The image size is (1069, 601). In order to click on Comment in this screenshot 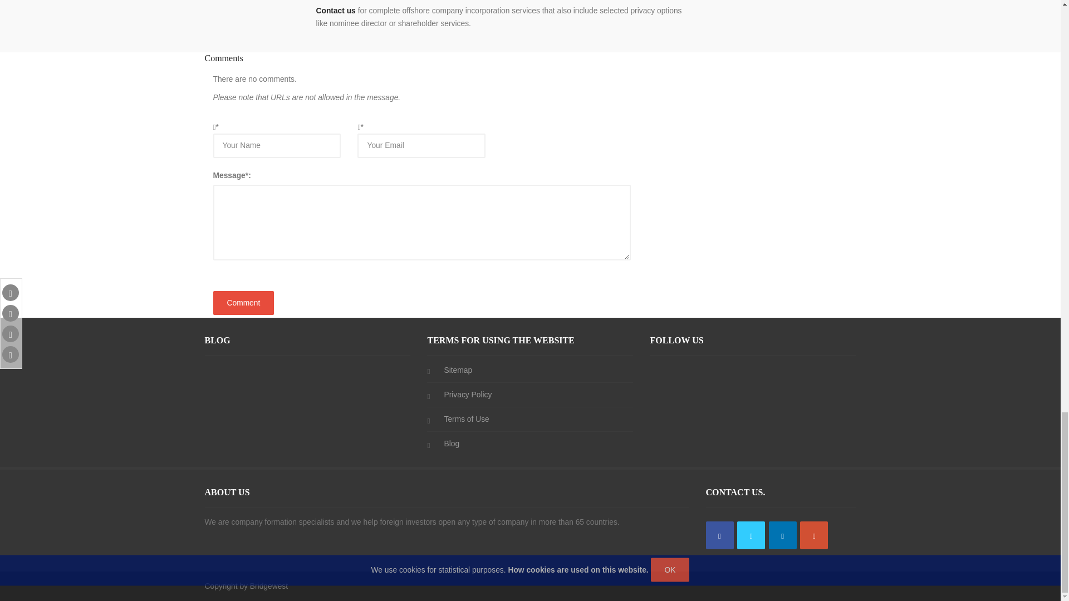, I will do `click(243, 303)`.